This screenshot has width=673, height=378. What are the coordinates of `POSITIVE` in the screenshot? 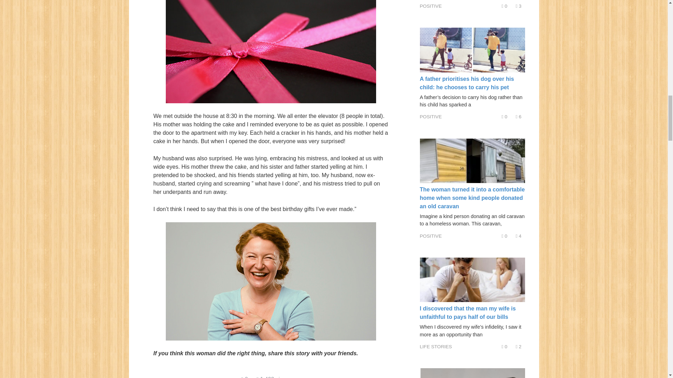 It's located at (431, 6).